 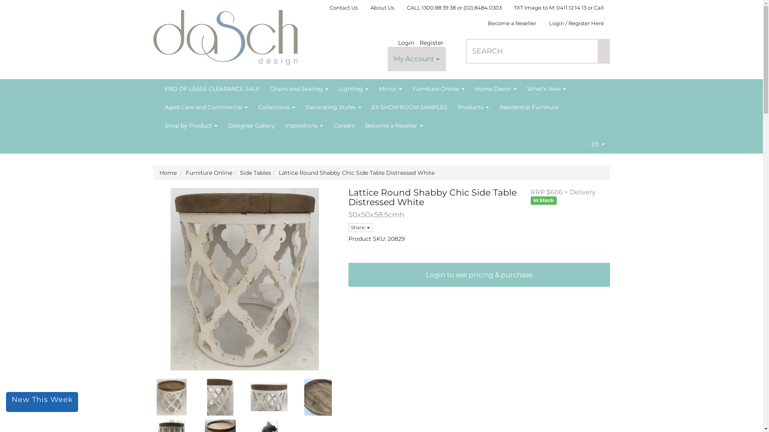 What do you see at coordinates (473, 107) in the screenshot?
I see `Products` at bounding box center [473, 107].